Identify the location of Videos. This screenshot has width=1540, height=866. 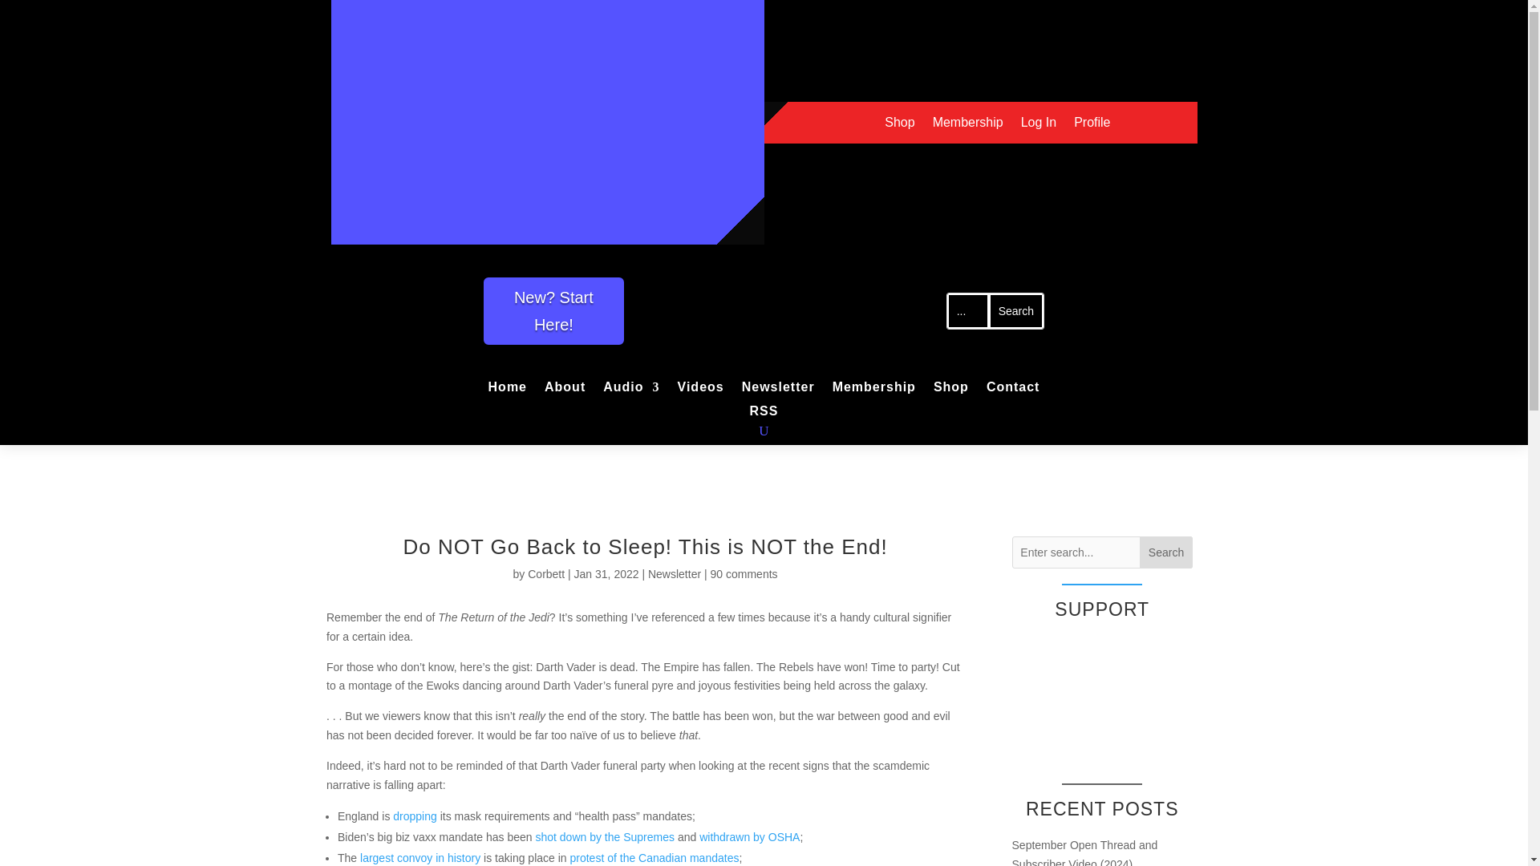
(700, 390).